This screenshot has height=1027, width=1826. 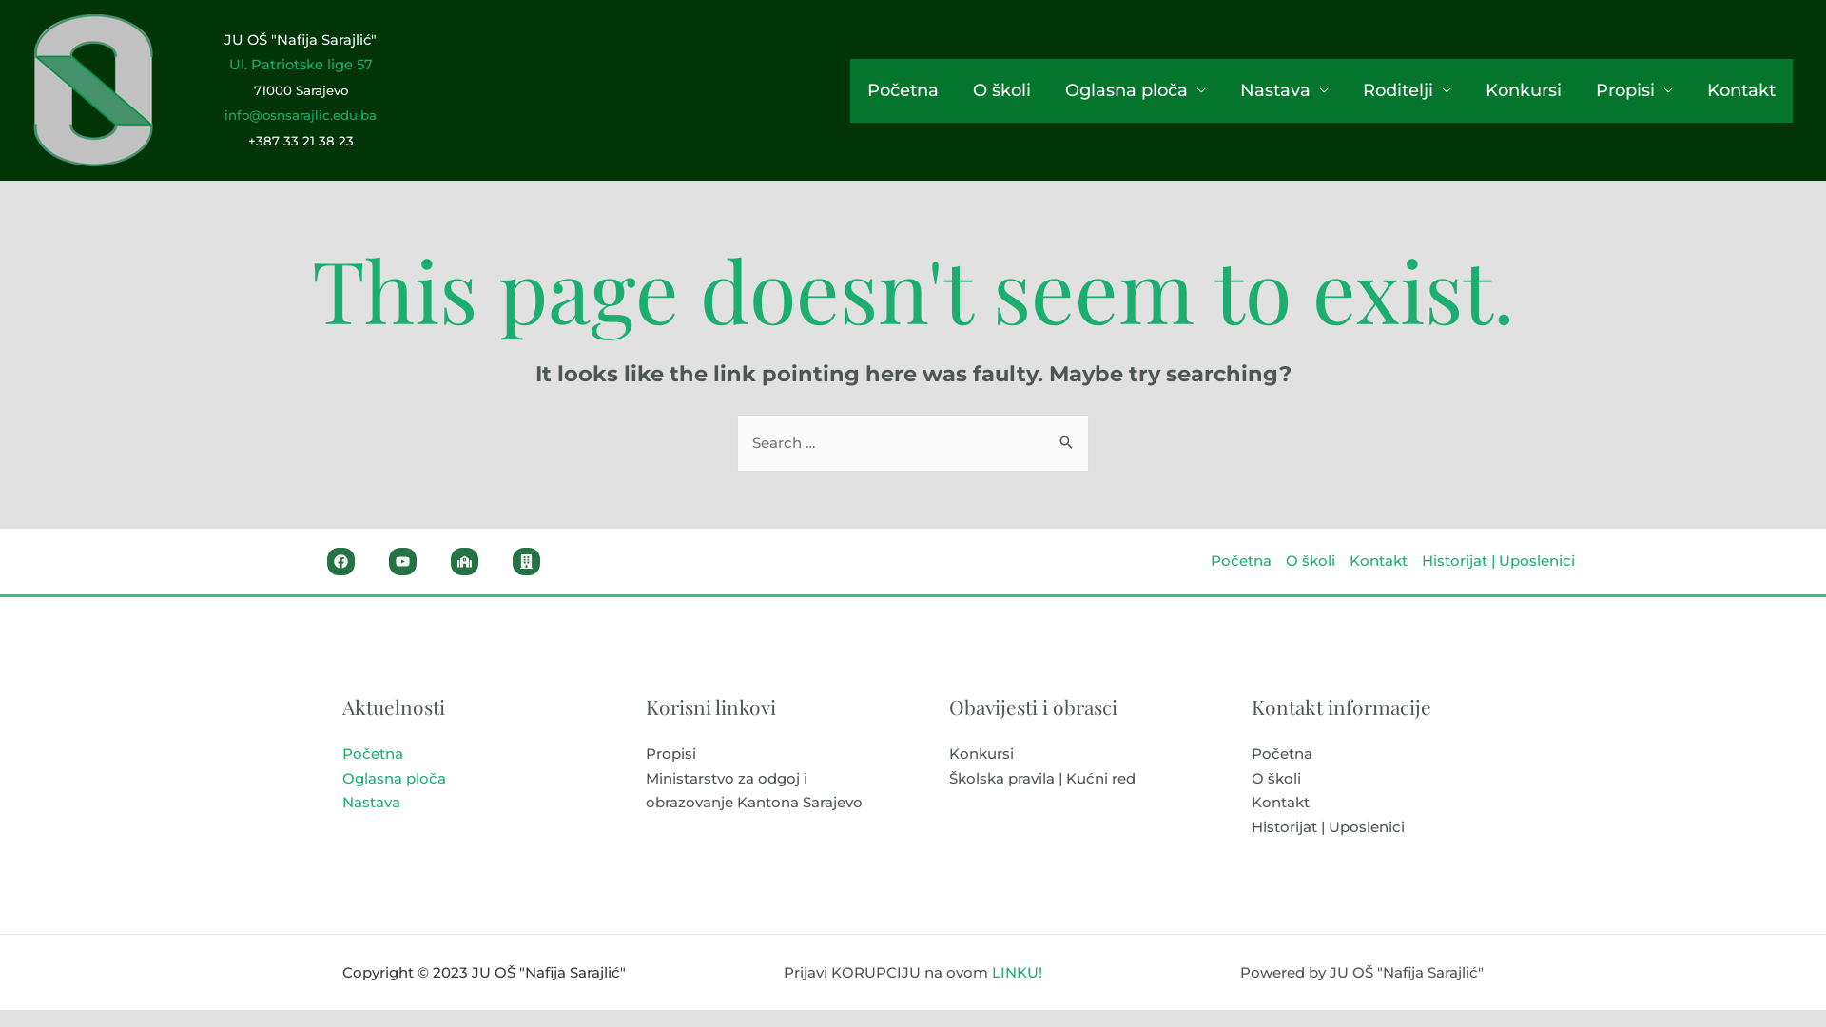 What do you see at coordinates (1018, 972) in the screenshot?
I see `LINKU!` at bounding box center [1018, 972].